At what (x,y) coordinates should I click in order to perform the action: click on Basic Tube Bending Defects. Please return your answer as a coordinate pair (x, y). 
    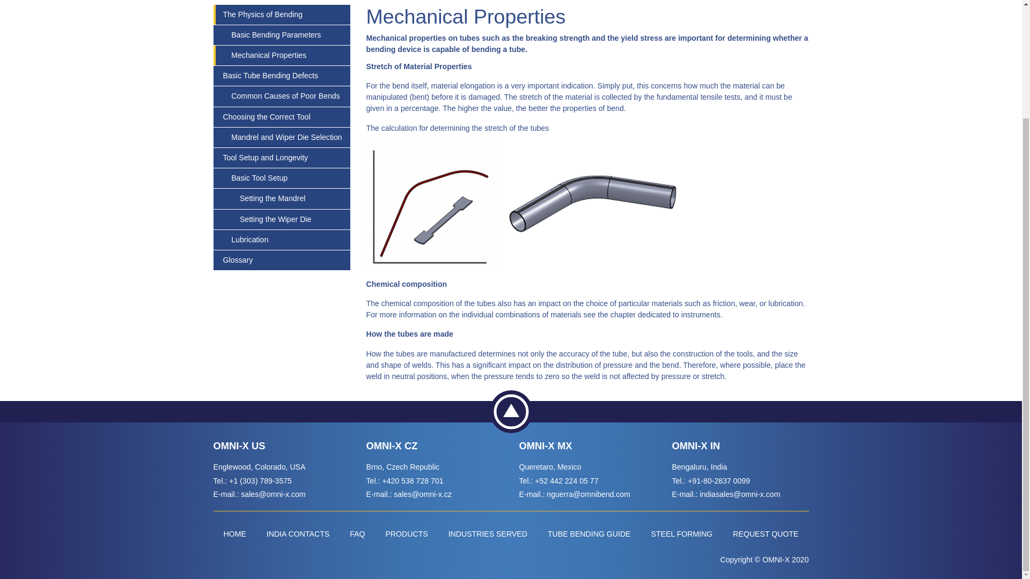
    Looking at the image, I should click on (282, 76).